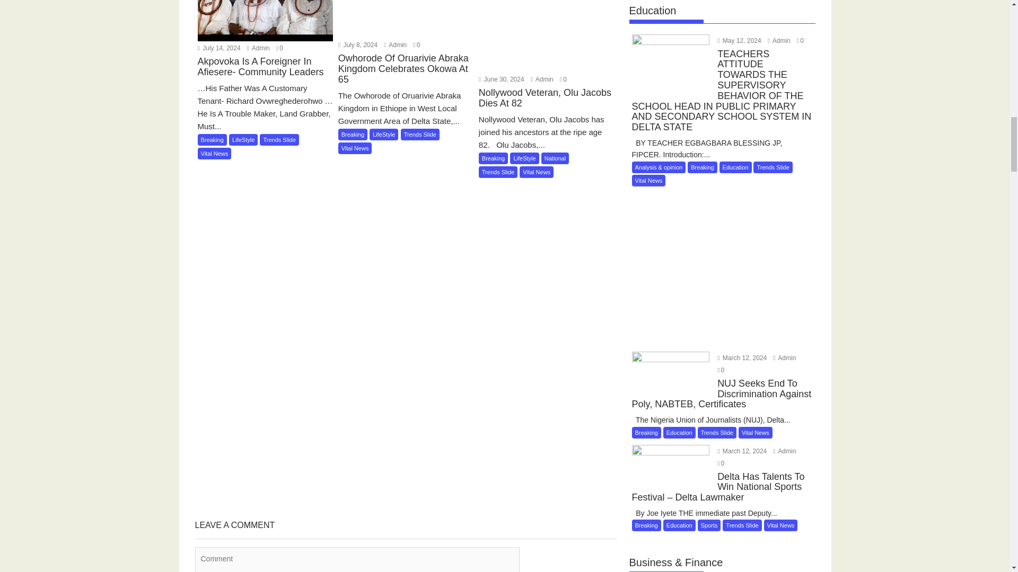 The height and width of the screenshot is (572, 1018). I want to click on Trends Slide, so click(279, 140).